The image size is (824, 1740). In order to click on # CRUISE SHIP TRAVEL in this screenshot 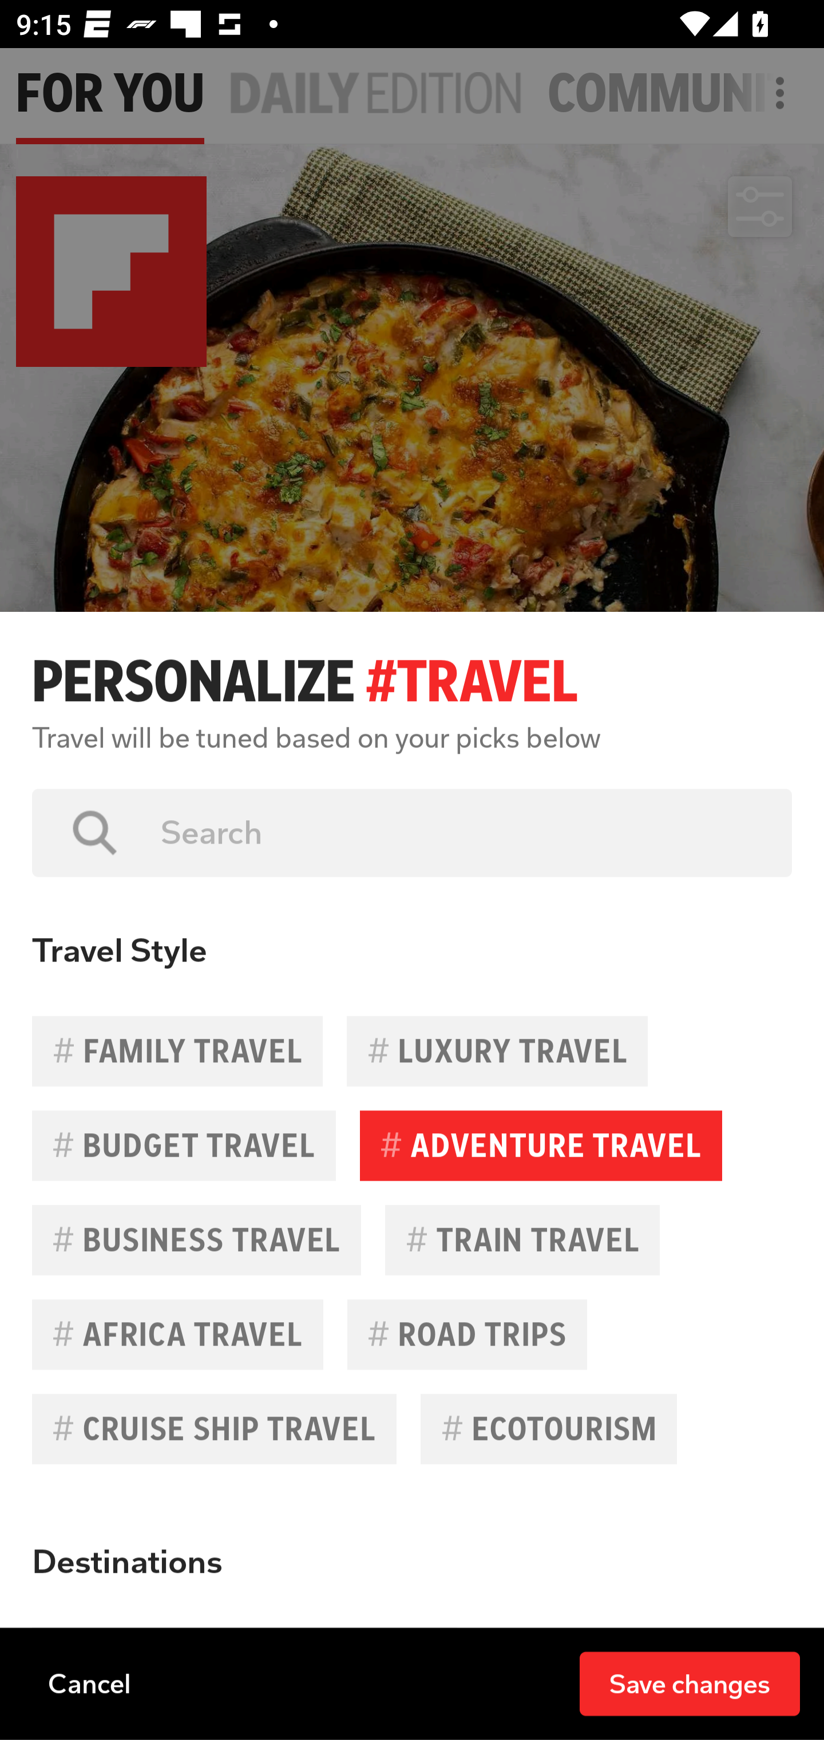, I will do `click(214, 1429)`.